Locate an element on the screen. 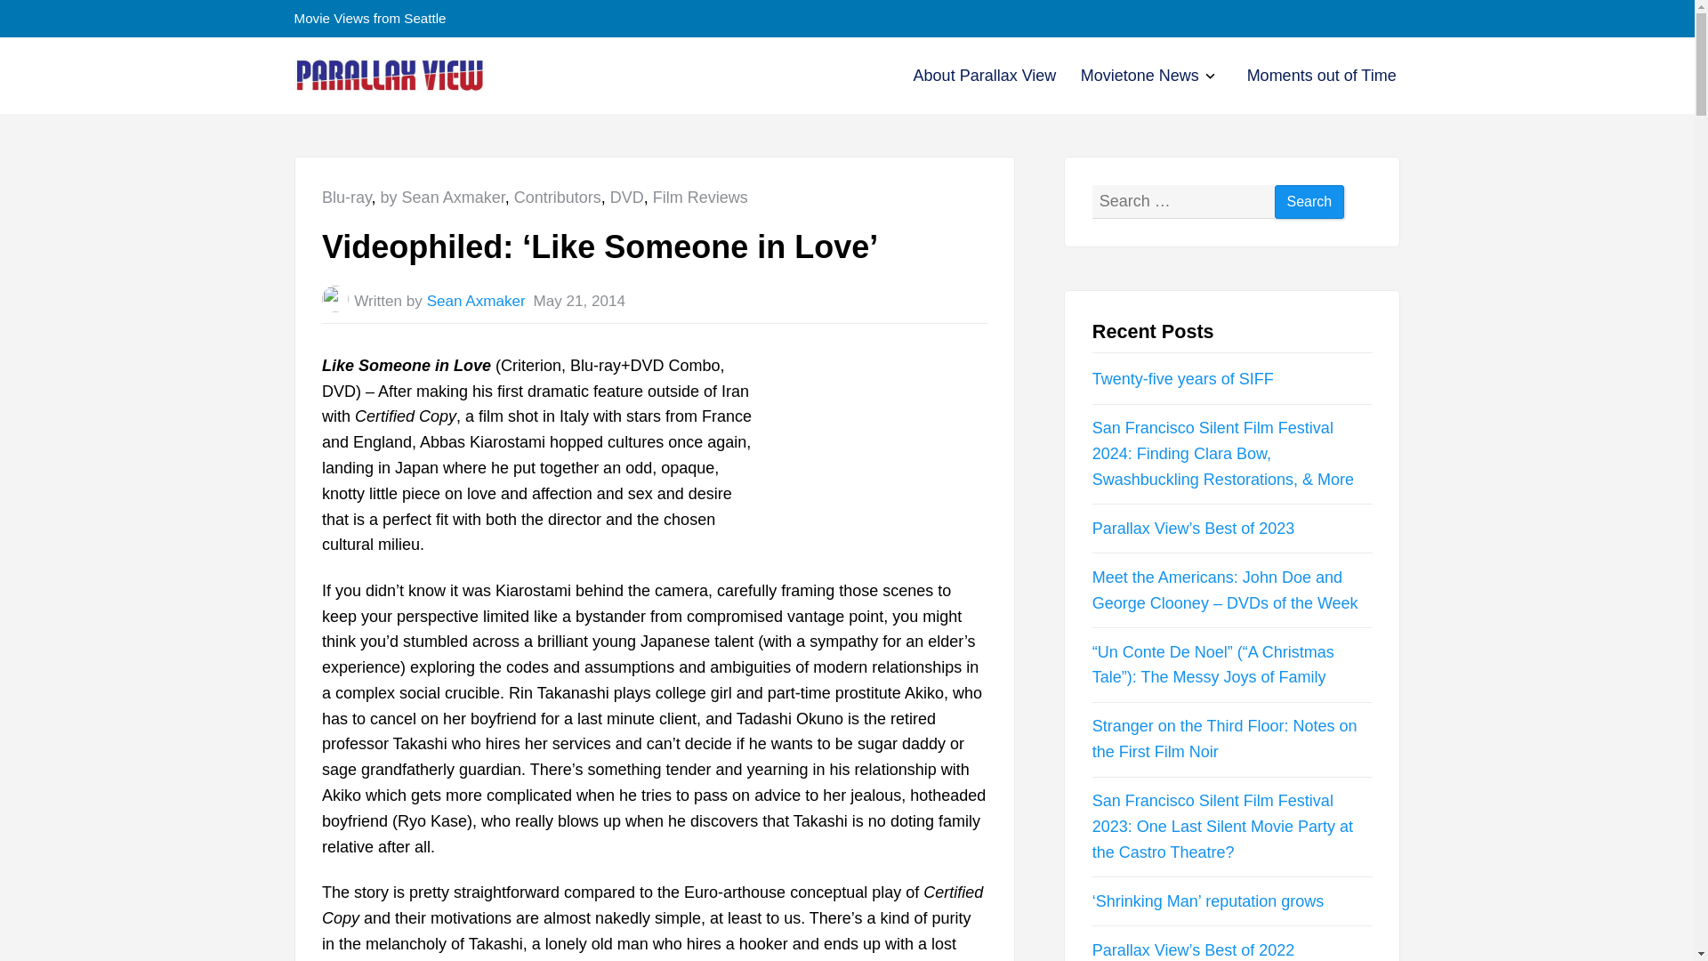 Image resolution: width=1708 pixels, height=961 pixels. Search is located at coordinates (1309, 203).